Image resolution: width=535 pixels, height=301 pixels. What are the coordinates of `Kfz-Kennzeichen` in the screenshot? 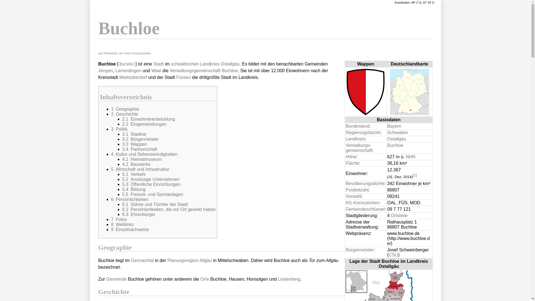 It's located at (362, 203).